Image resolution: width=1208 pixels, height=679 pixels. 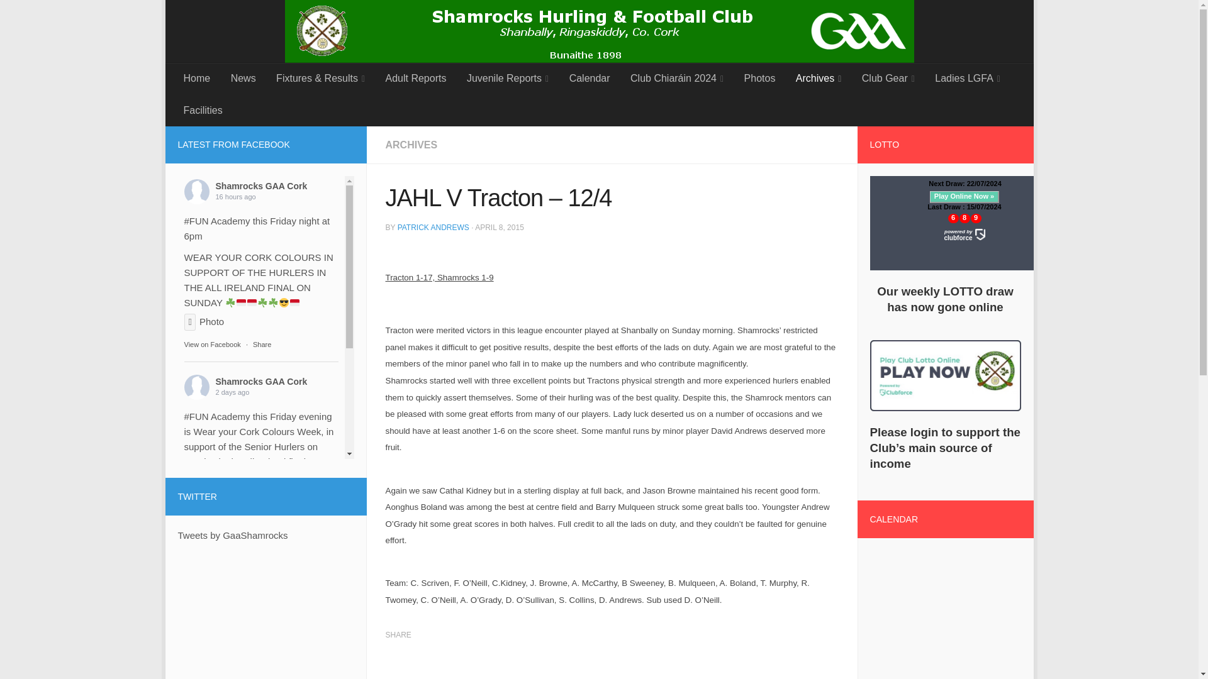 What do you see at coordinates (198, 79) in the screenshot?
I see `Home` at bounding box center [198, 79].